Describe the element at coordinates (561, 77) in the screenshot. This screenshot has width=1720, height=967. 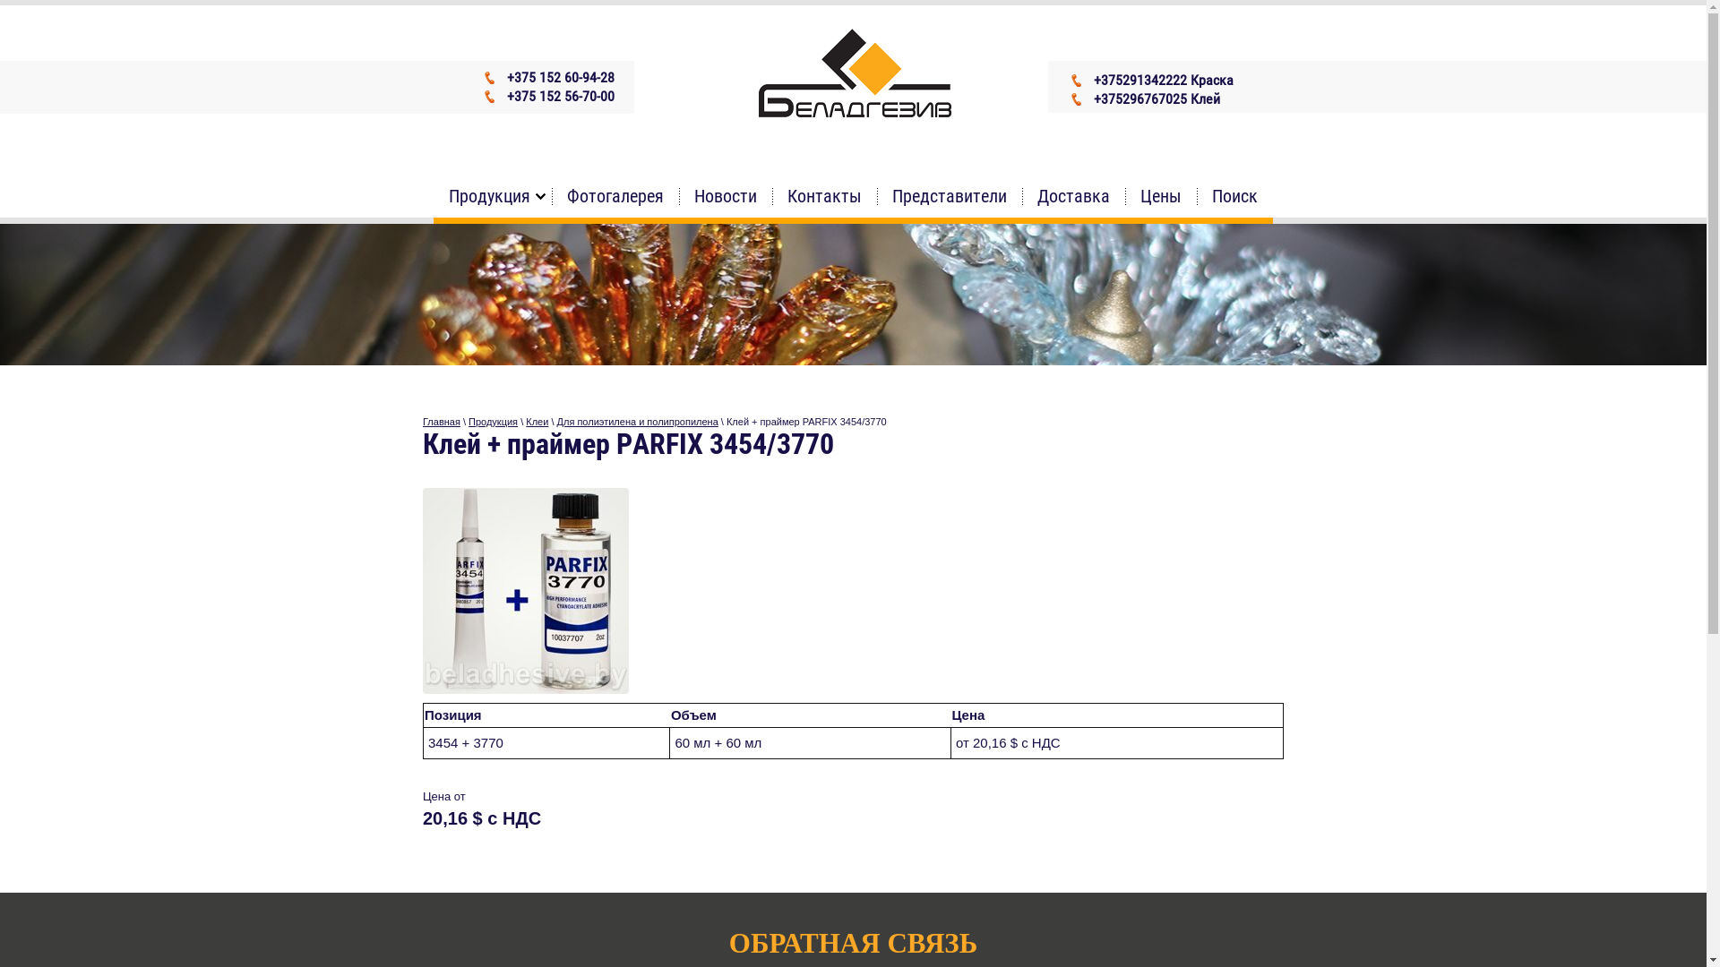
I see `+375 152 60-94-28` at that location.